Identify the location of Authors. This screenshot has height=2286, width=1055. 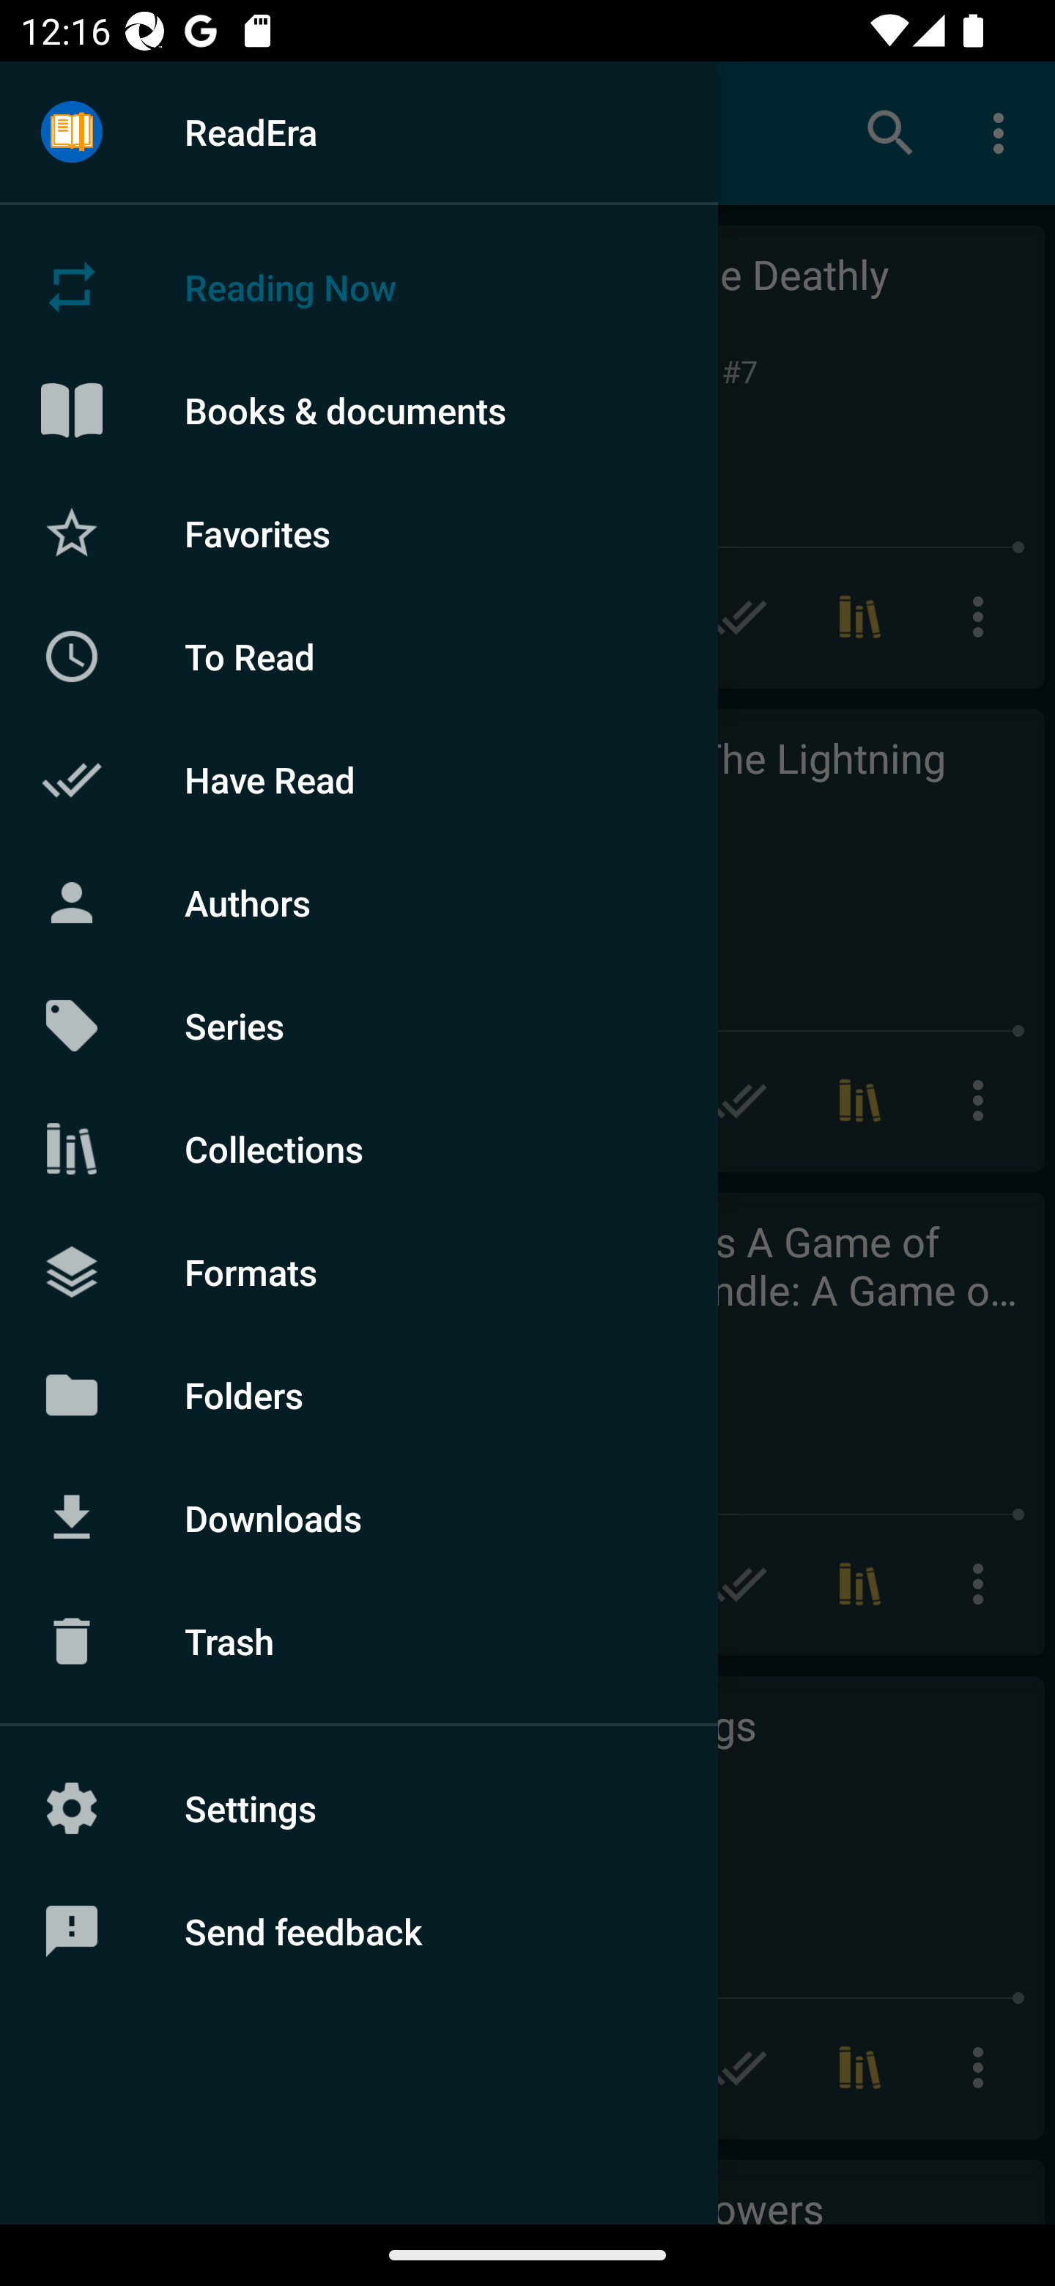
(359, 903).